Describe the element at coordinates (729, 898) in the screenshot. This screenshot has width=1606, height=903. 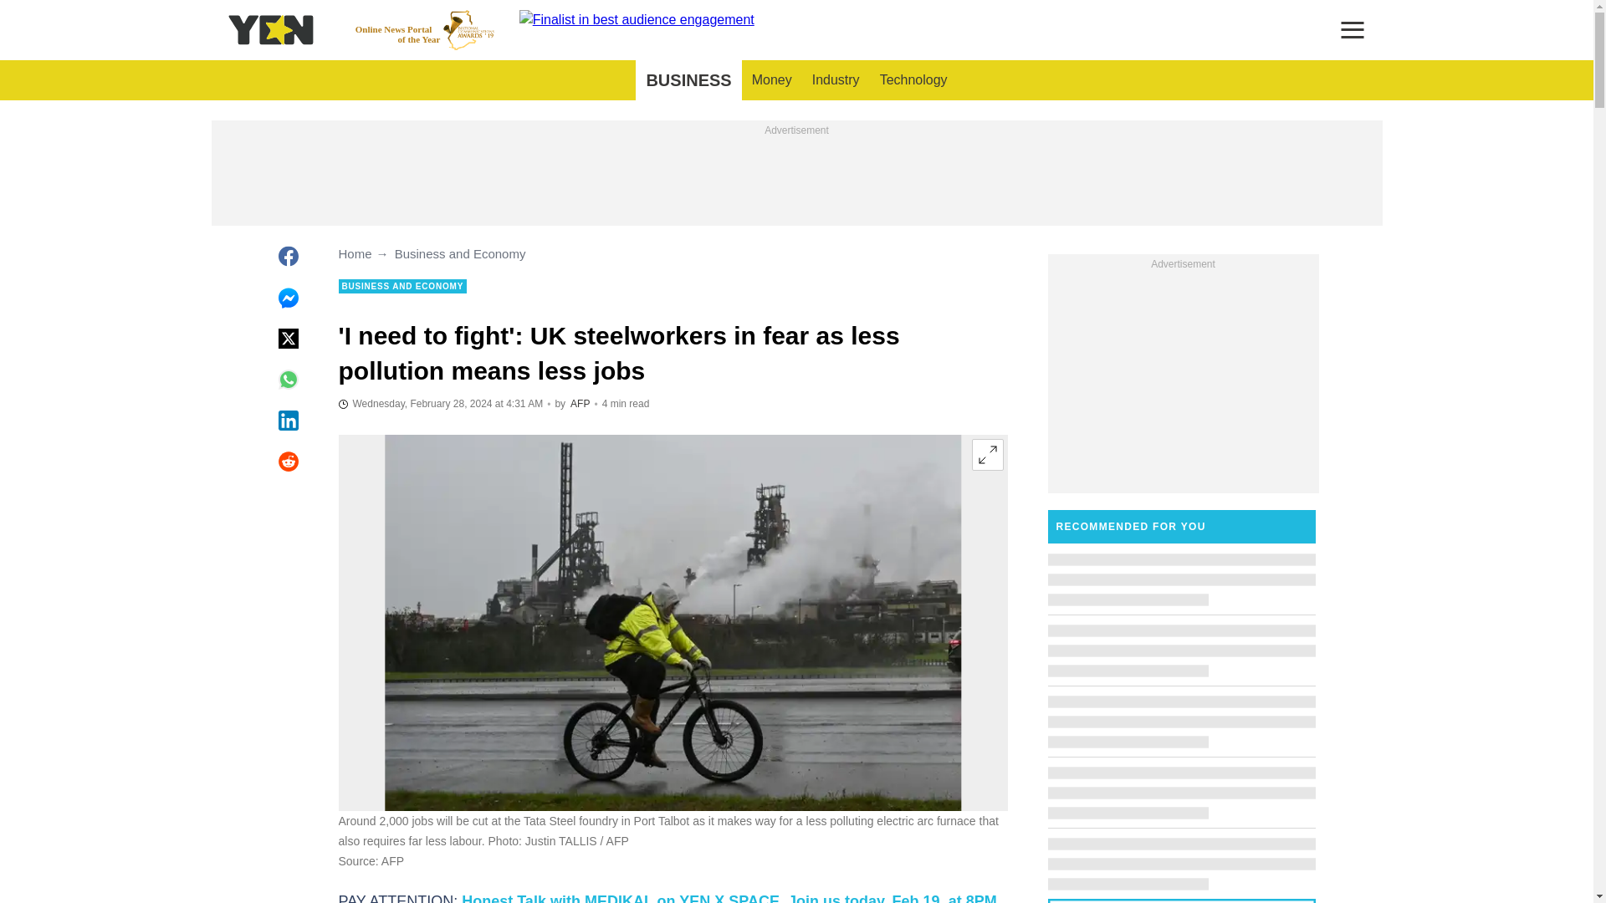
I see `2024-02-28T04:31:07Z` at that location.